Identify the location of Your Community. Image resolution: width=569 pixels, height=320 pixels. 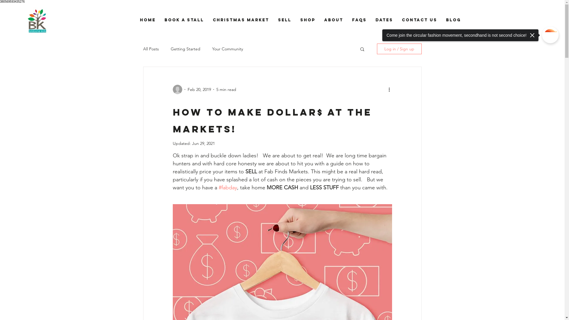
(228, 49).